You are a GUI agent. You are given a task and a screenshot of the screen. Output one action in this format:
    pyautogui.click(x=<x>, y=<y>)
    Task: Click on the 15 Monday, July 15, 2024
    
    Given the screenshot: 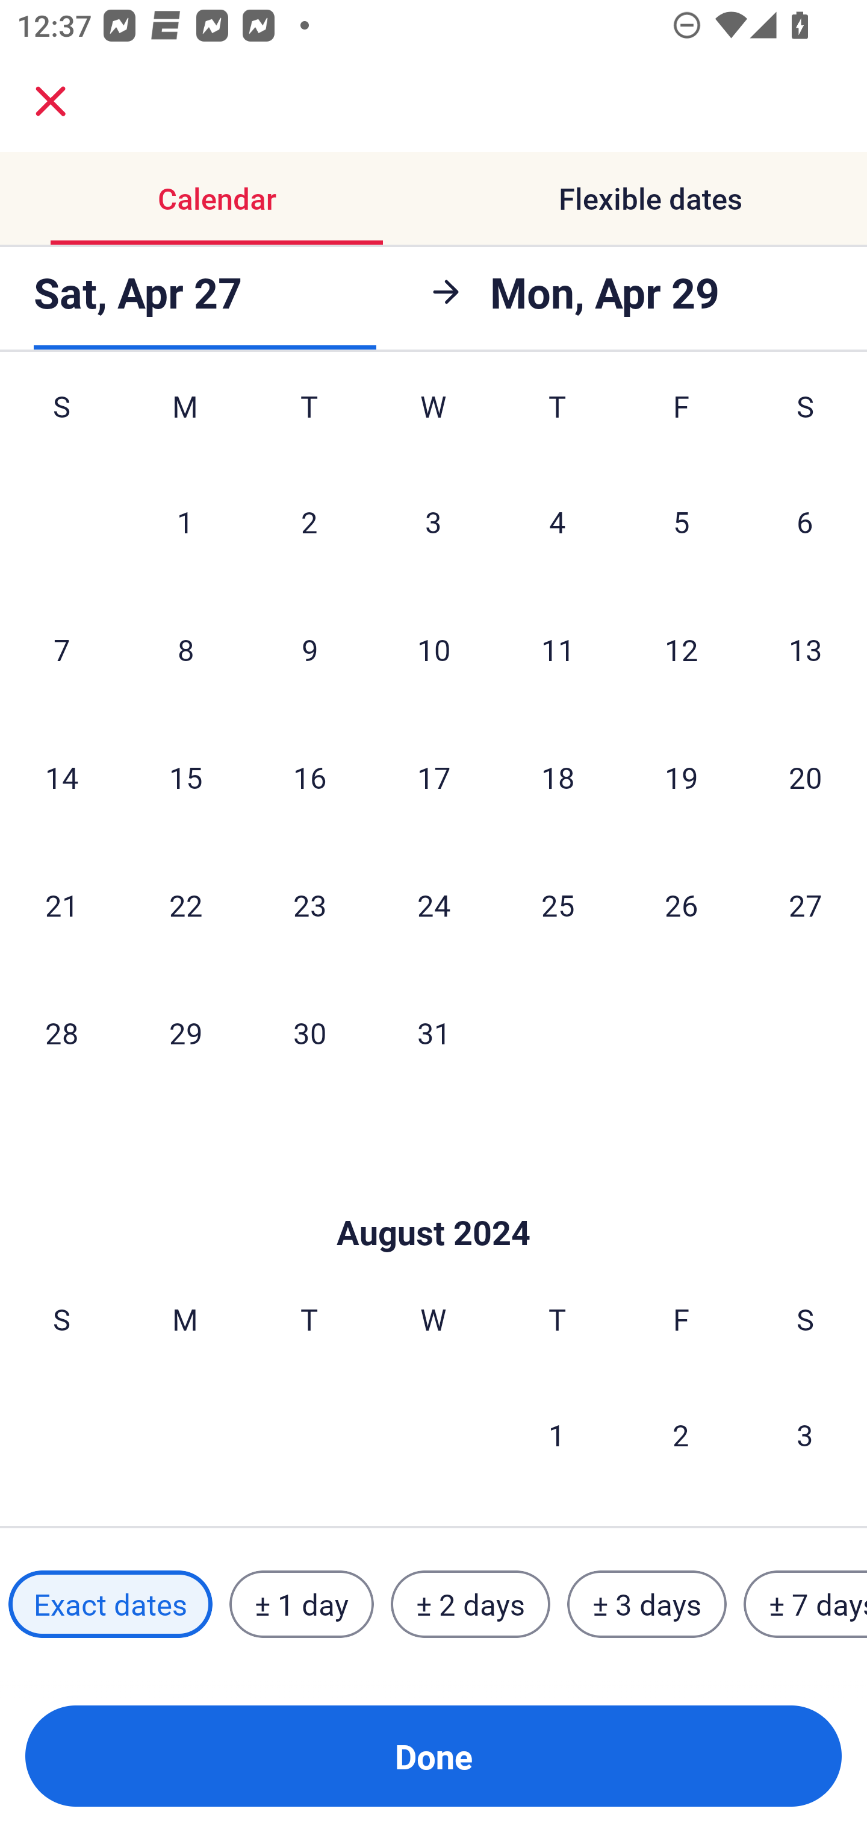 What is the action you would take?
    pyautogui.click(x=185, y=776)
    